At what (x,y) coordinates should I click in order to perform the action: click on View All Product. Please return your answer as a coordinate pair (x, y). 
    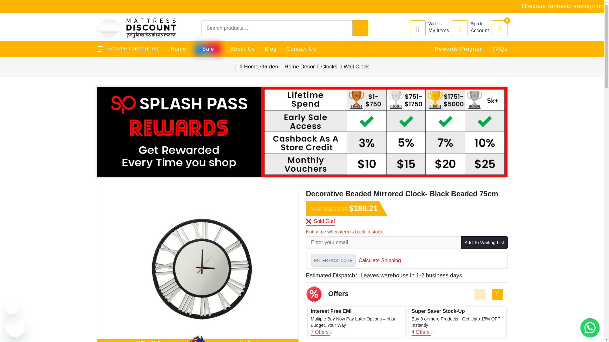
    Looking at the image, I should click on (472, 28).